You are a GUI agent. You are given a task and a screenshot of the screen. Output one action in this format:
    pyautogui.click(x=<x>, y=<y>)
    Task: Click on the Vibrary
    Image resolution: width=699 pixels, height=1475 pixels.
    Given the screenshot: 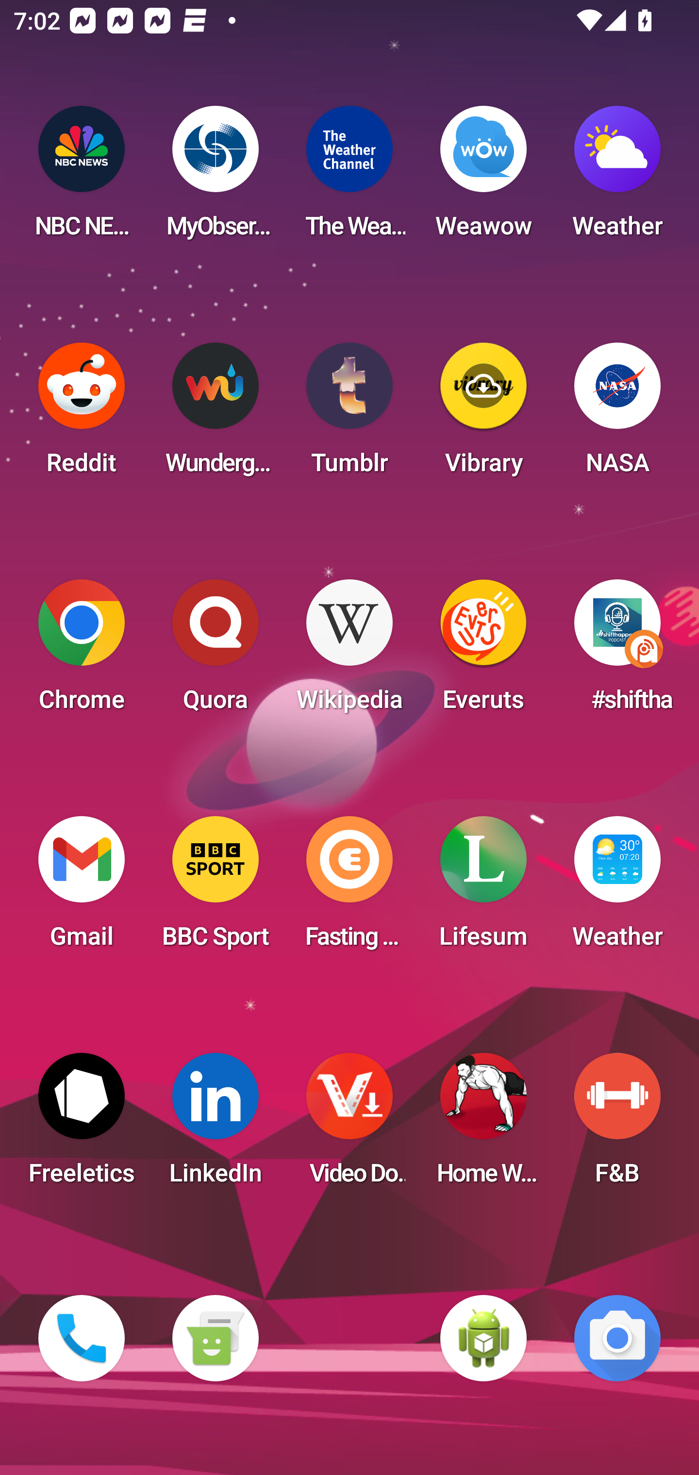 What is the action you would take?
    pyautogui.click(x=483, y=414)
    